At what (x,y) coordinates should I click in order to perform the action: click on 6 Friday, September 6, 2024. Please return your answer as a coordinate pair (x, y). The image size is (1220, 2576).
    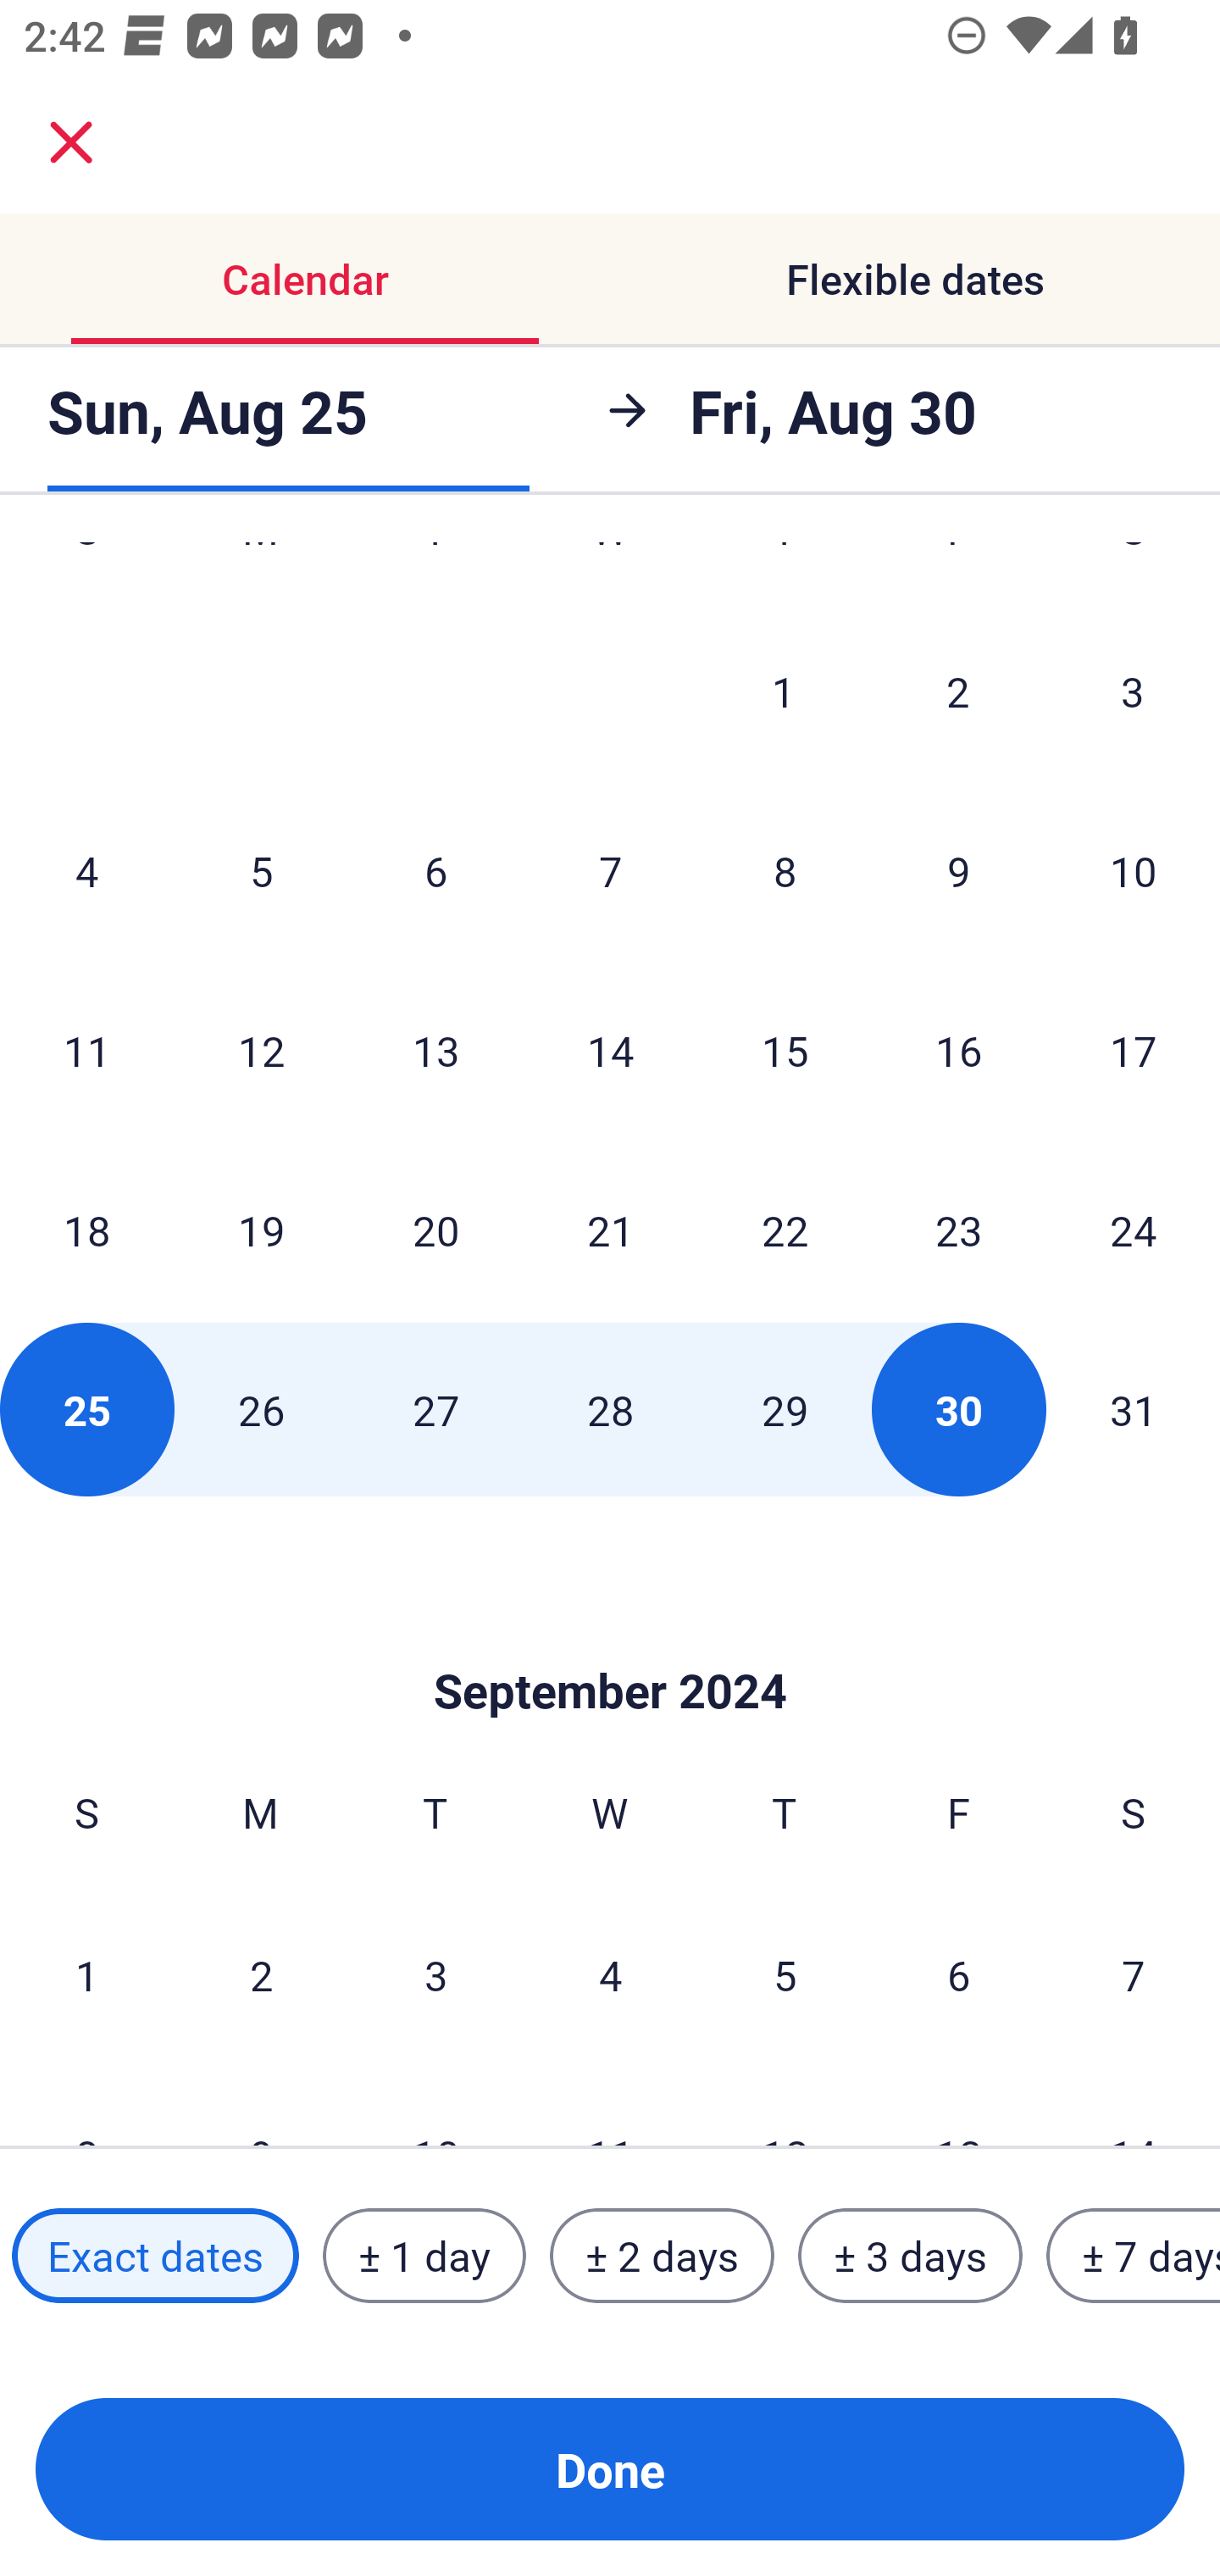
    Looking at the image, I should click on (959, 1974).